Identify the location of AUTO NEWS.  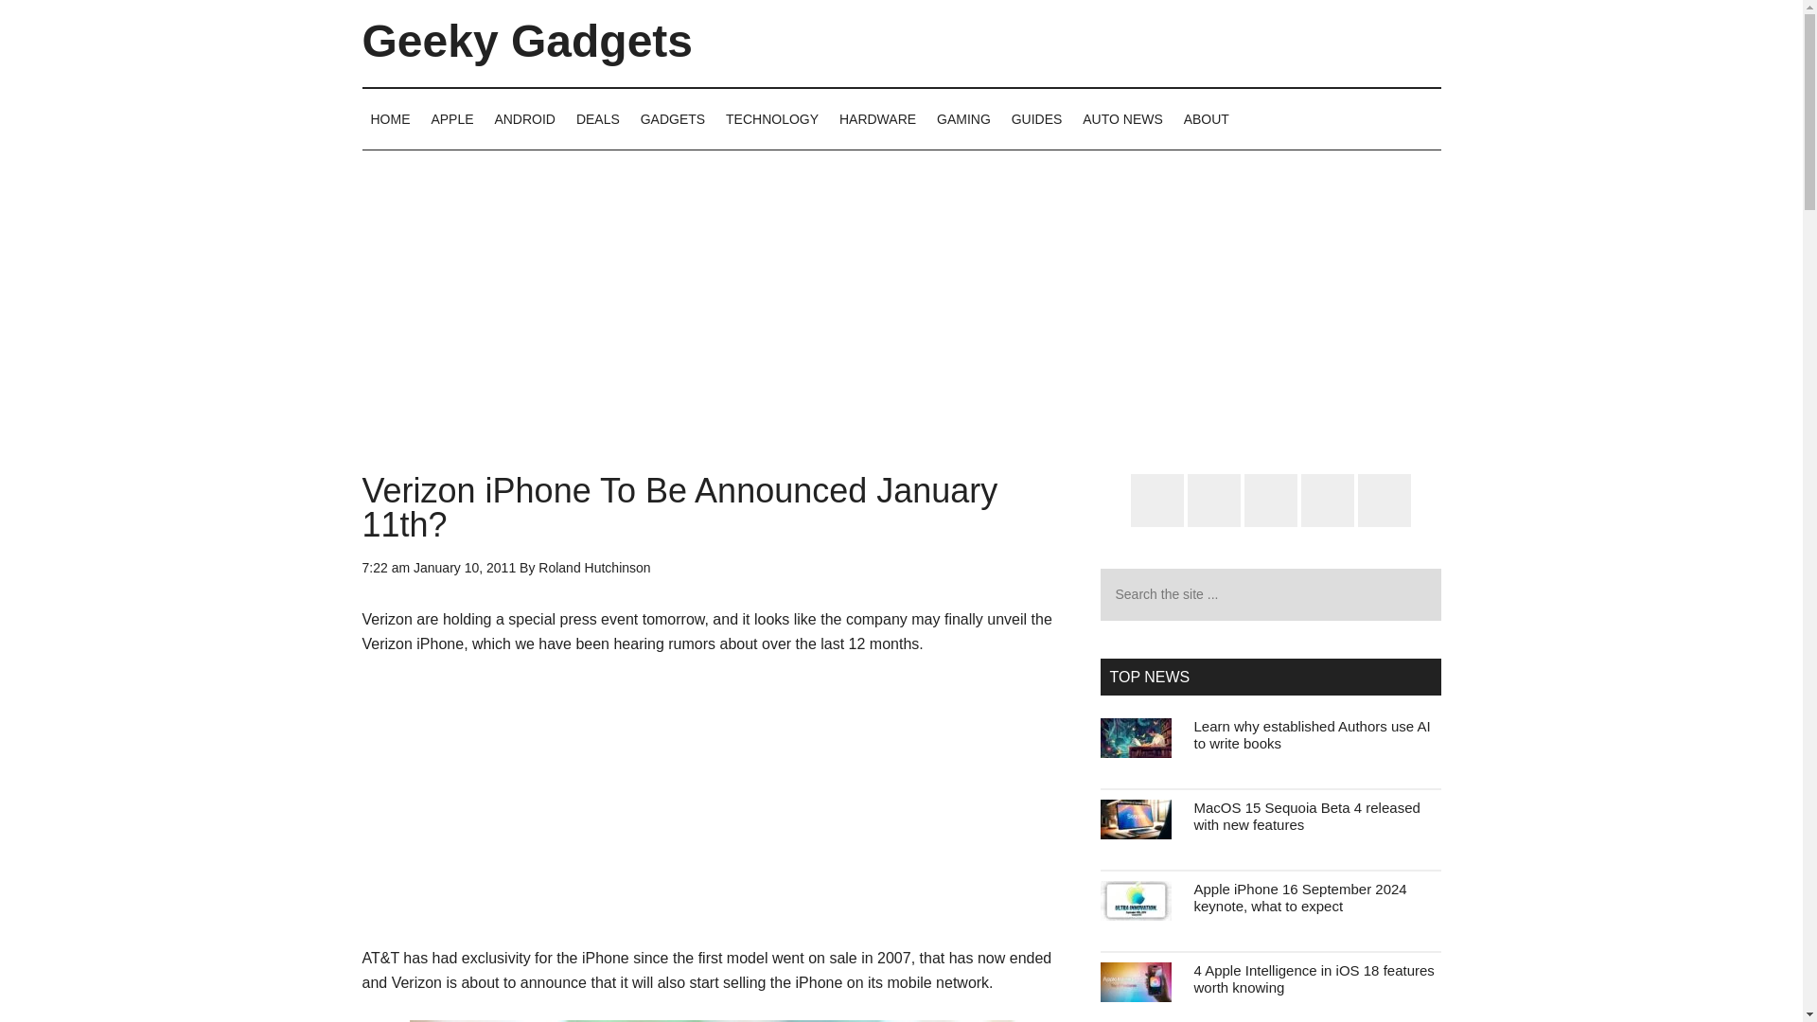
(1122, 118).